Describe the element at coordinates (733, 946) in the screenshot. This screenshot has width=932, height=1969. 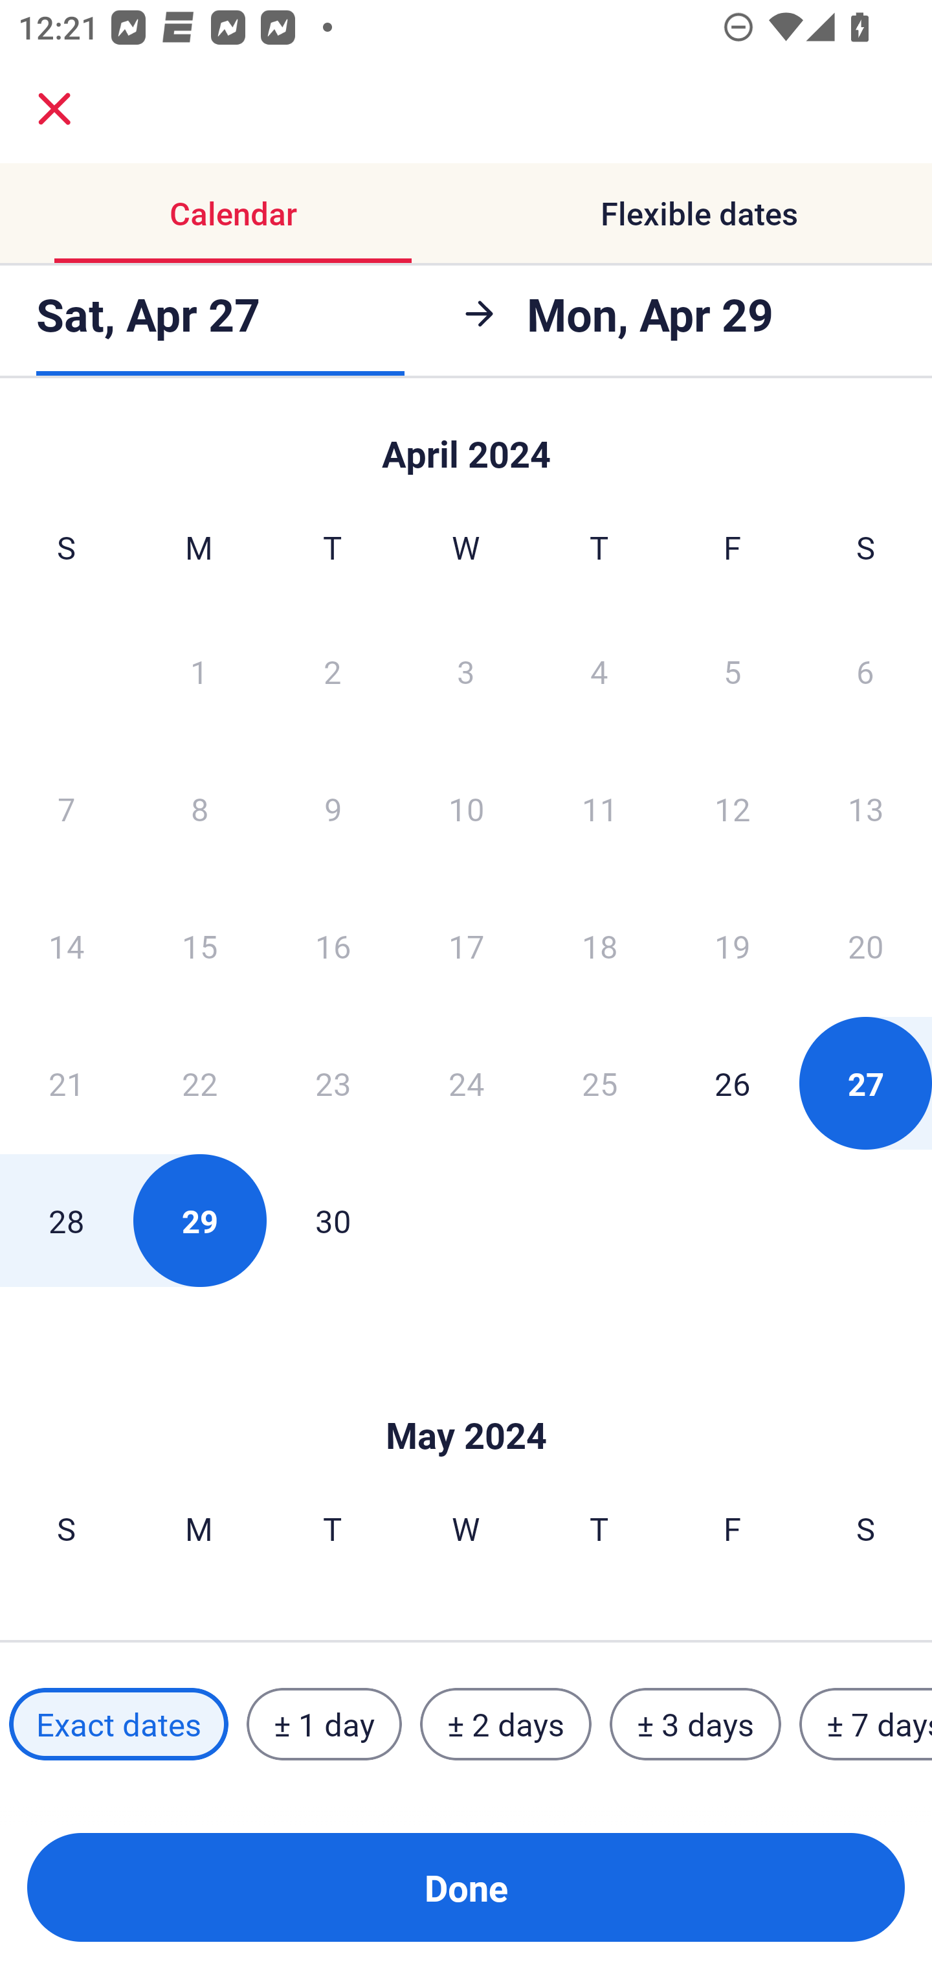
I see `19 Friday, April 19, 2024` at that location.